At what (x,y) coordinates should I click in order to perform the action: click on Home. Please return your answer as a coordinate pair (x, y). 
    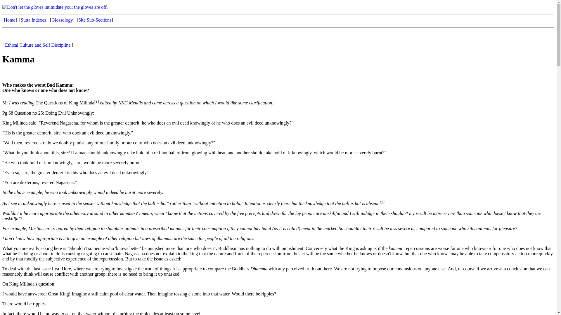
    Looking at the image, I should click on (9, 20).